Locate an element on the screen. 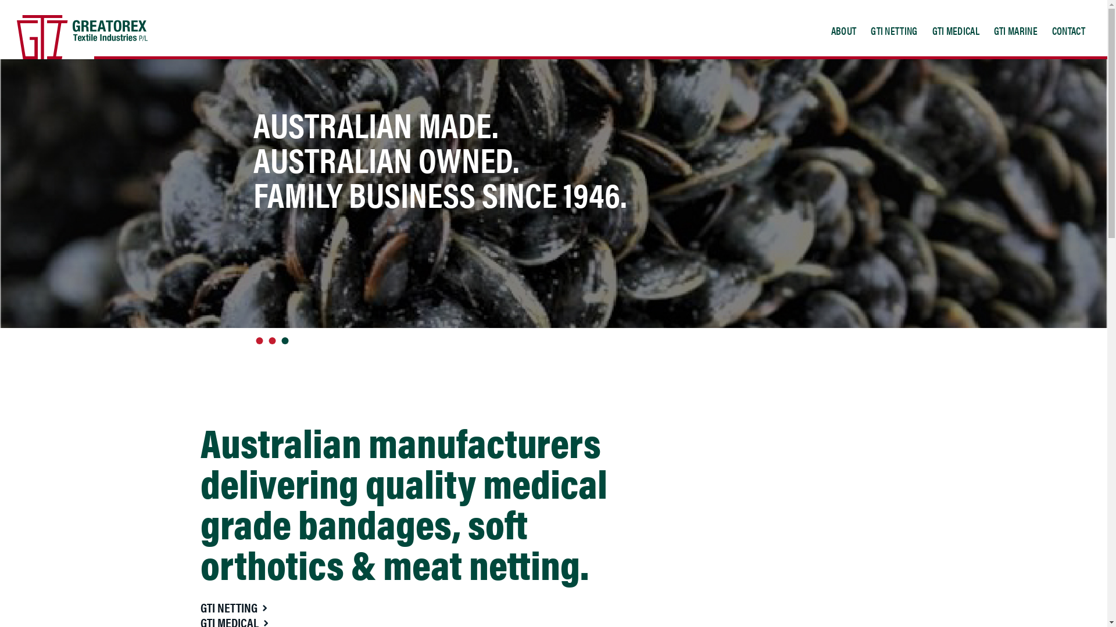 The image size is (1116, 627). GTI MEDICAL is located at coordinates (956, 30).